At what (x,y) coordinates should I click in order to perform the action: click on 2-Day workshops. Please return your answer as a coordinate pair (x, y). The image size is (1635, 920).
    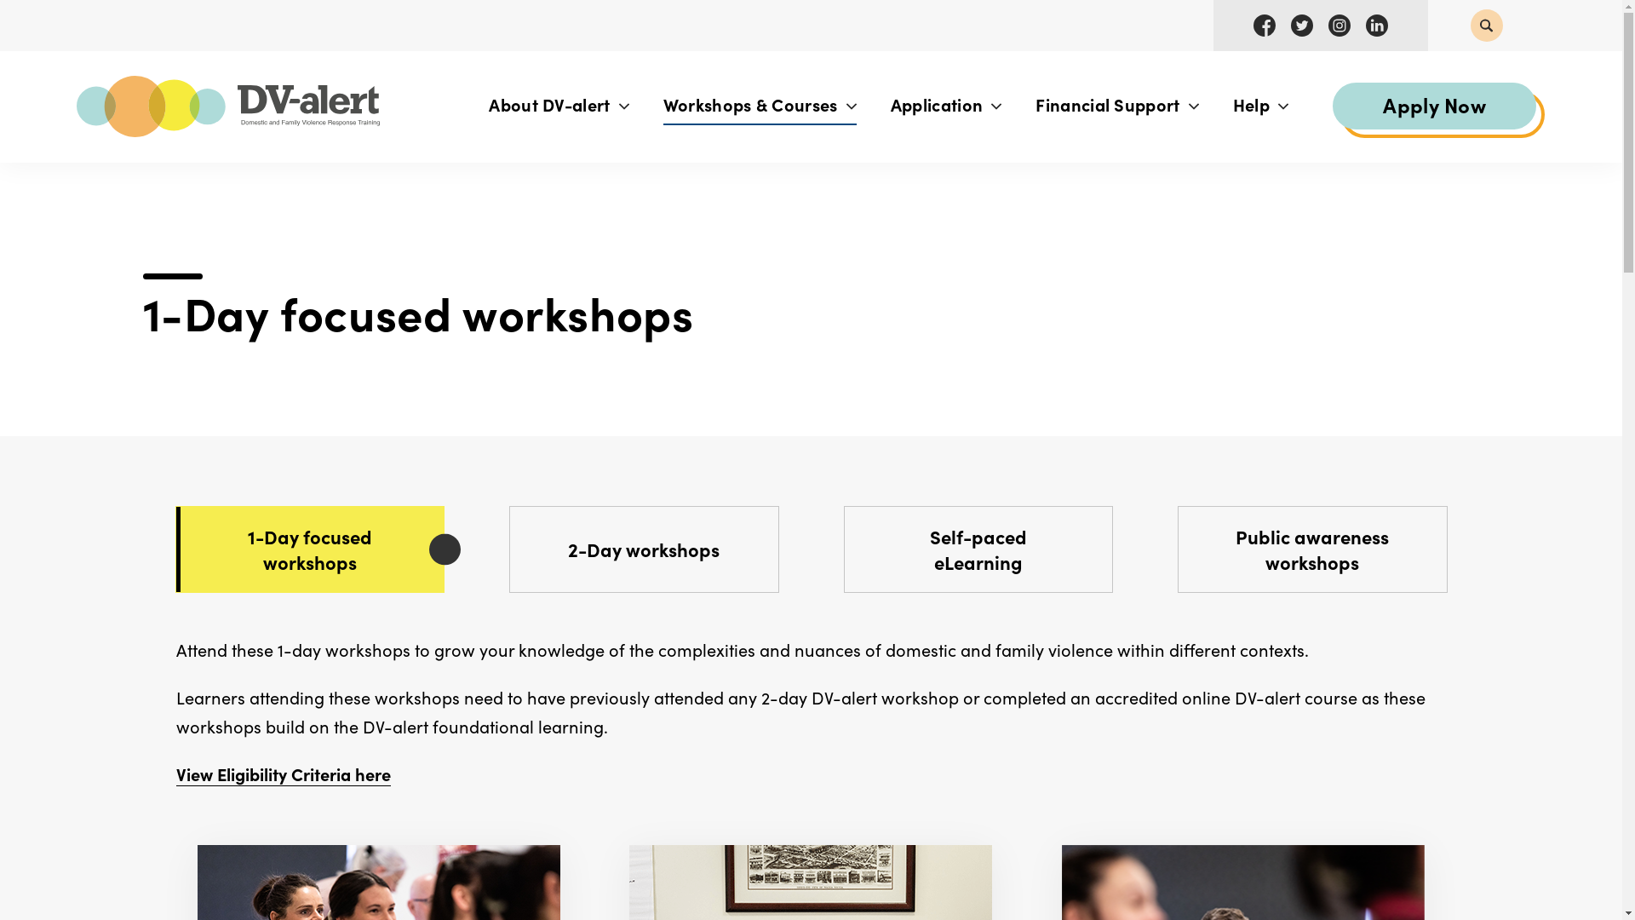
    Looking at the image, I should click on (644, 549).